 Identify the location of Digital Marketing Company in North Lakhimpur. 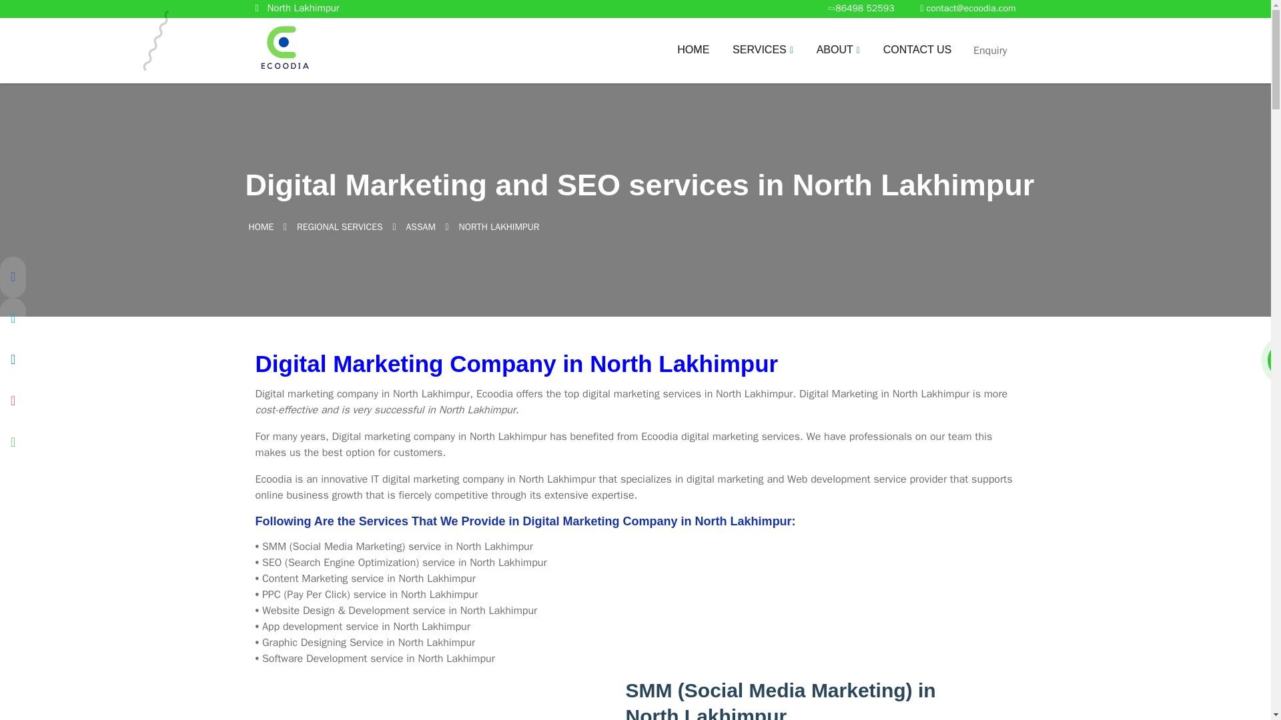
(635, 364).